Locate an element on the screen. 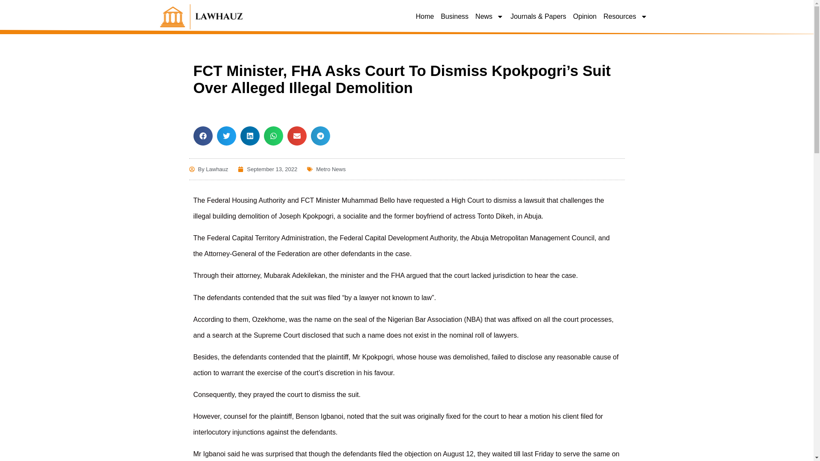 The width and height of the screenshot is (820, 461). Business is located at coordinates (454, 16).